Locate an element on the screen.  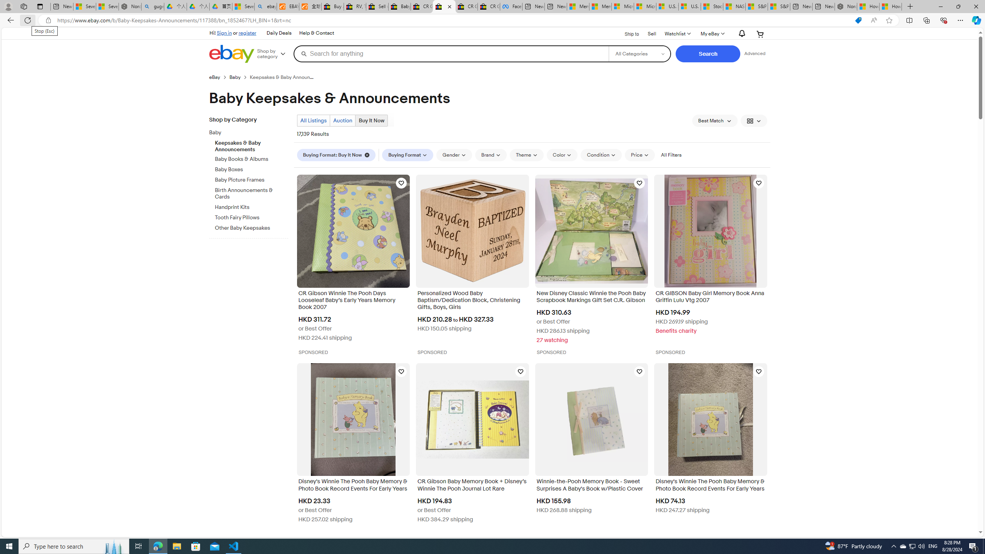
Baby is located at coordinates (252, 132).